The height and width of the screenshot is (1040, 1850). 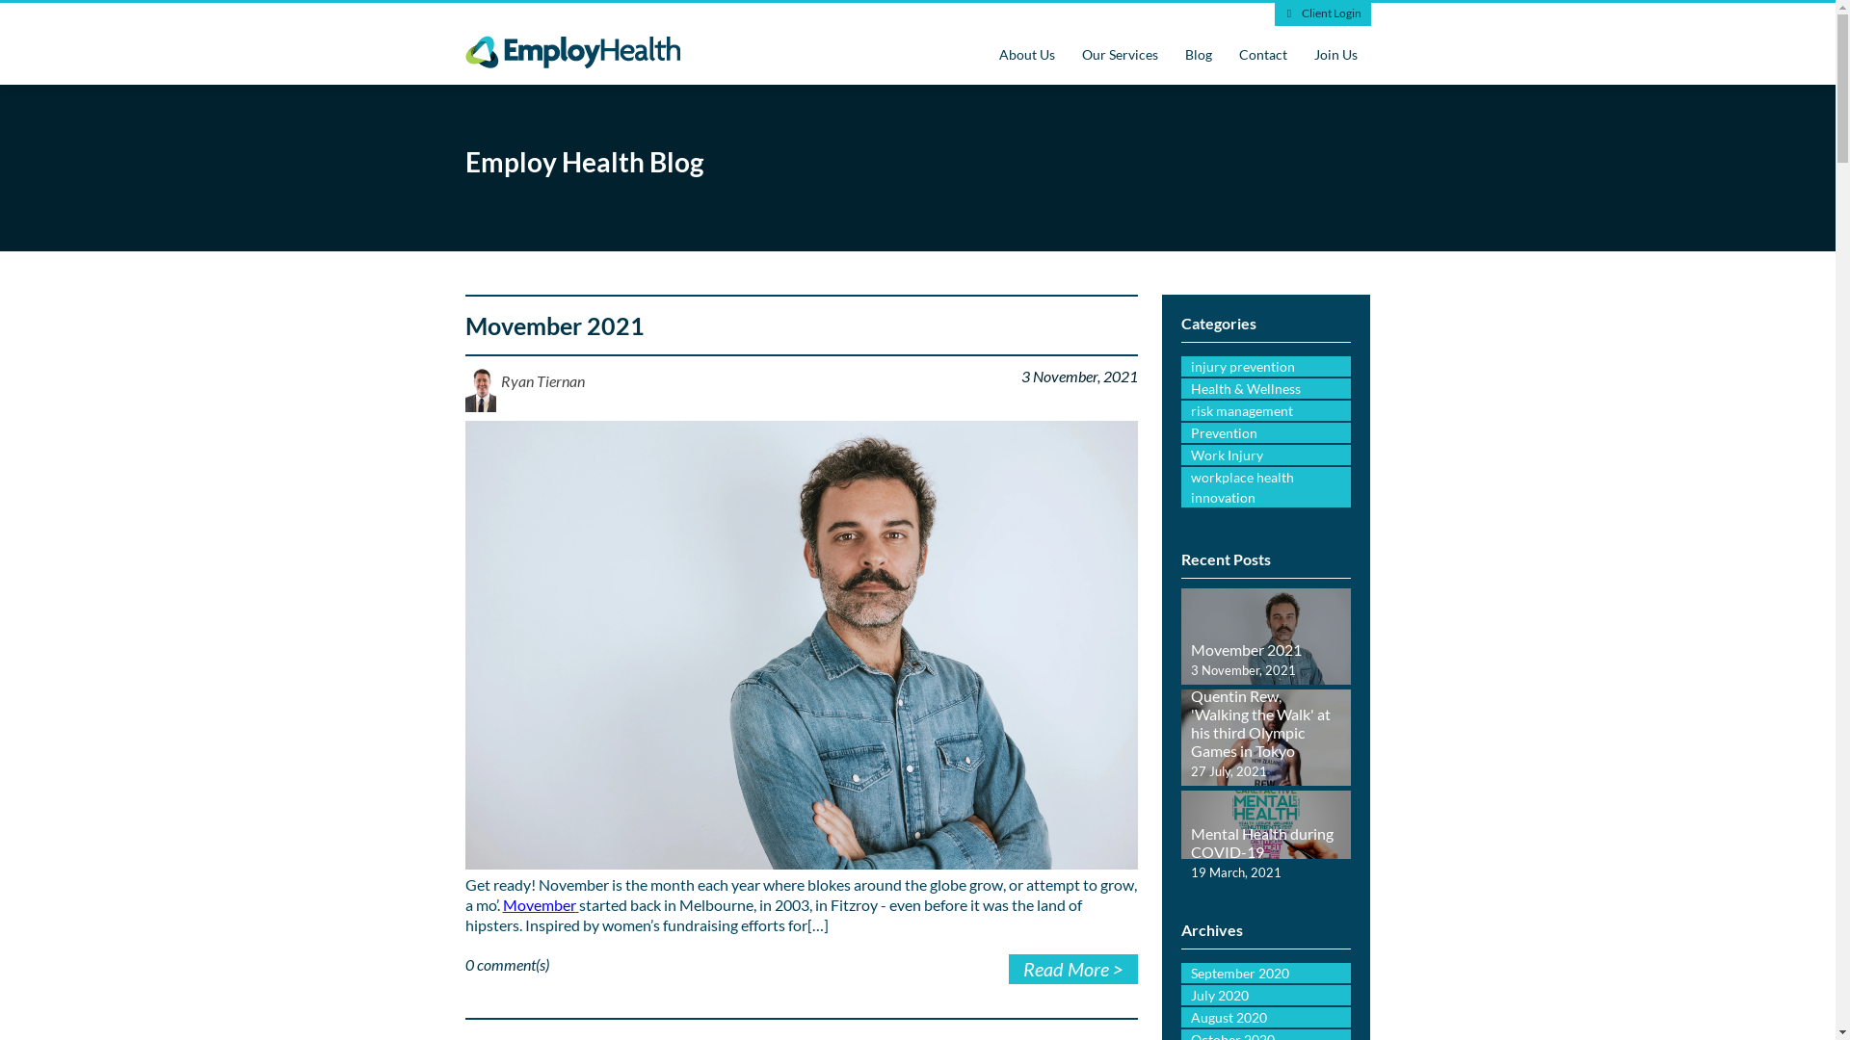 I want to click on Read More >, so click(x=1073, y=969).